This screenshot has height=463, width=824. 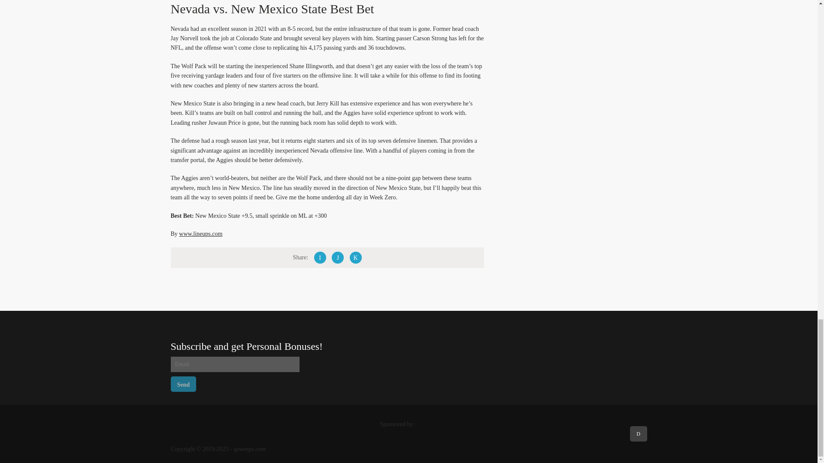 I want to click on www.lineups.com, so click(x=200, y=233).